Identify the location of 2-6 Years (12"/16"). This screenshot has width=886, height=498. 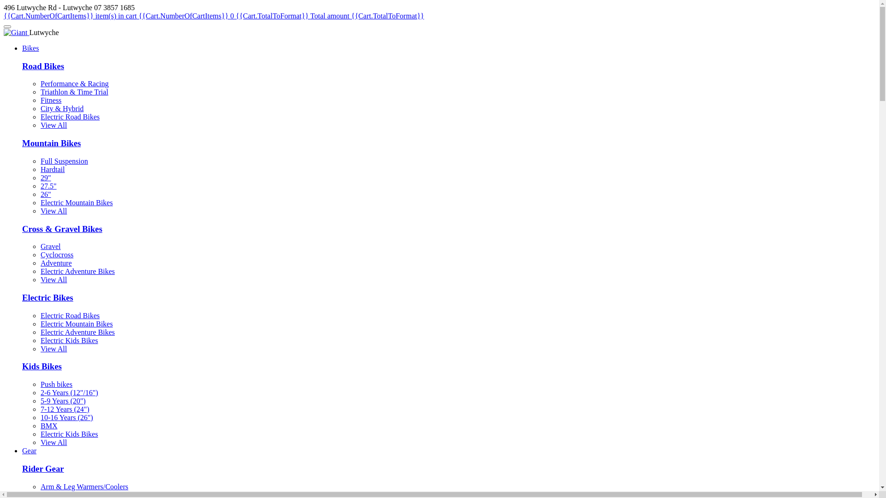
(69, 393).